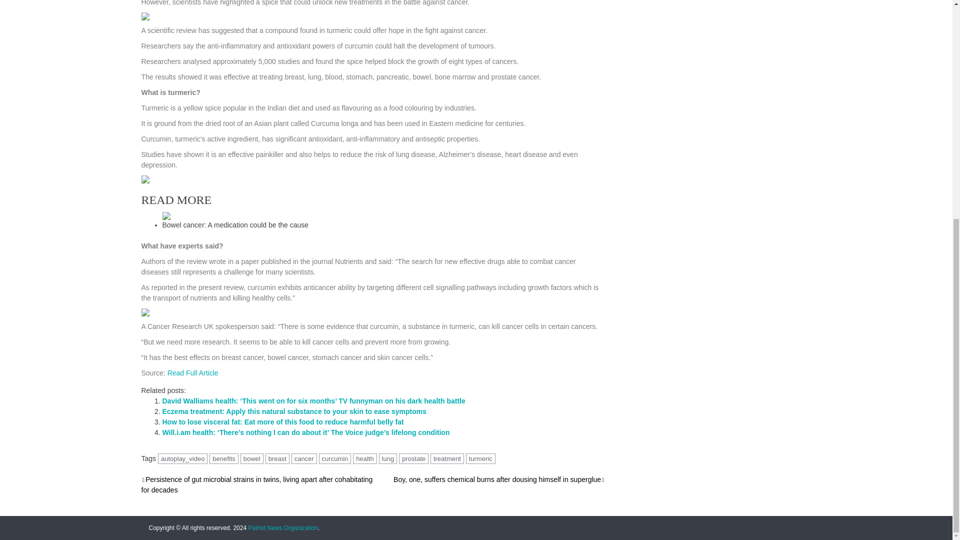 Image resolution: width=960 pixels, height=540 pixels. I want to click on treatment, so click(447, 458).